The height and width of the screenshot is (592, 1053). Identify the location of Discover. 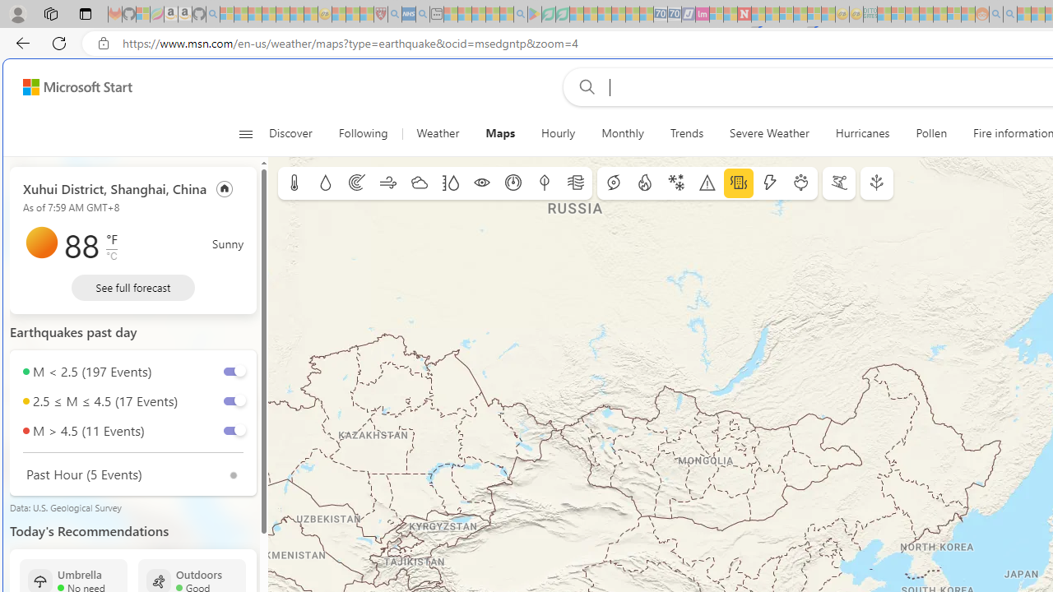
(296, 133).